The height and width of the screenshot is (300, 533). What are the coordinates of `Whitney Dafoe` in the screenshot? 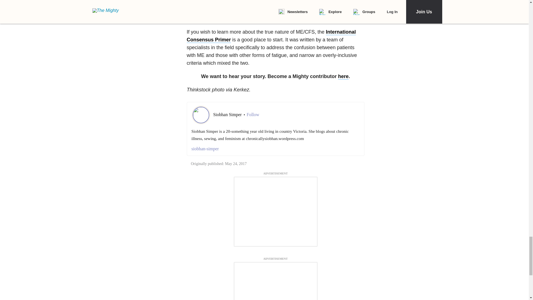 It's located at (216, 16).